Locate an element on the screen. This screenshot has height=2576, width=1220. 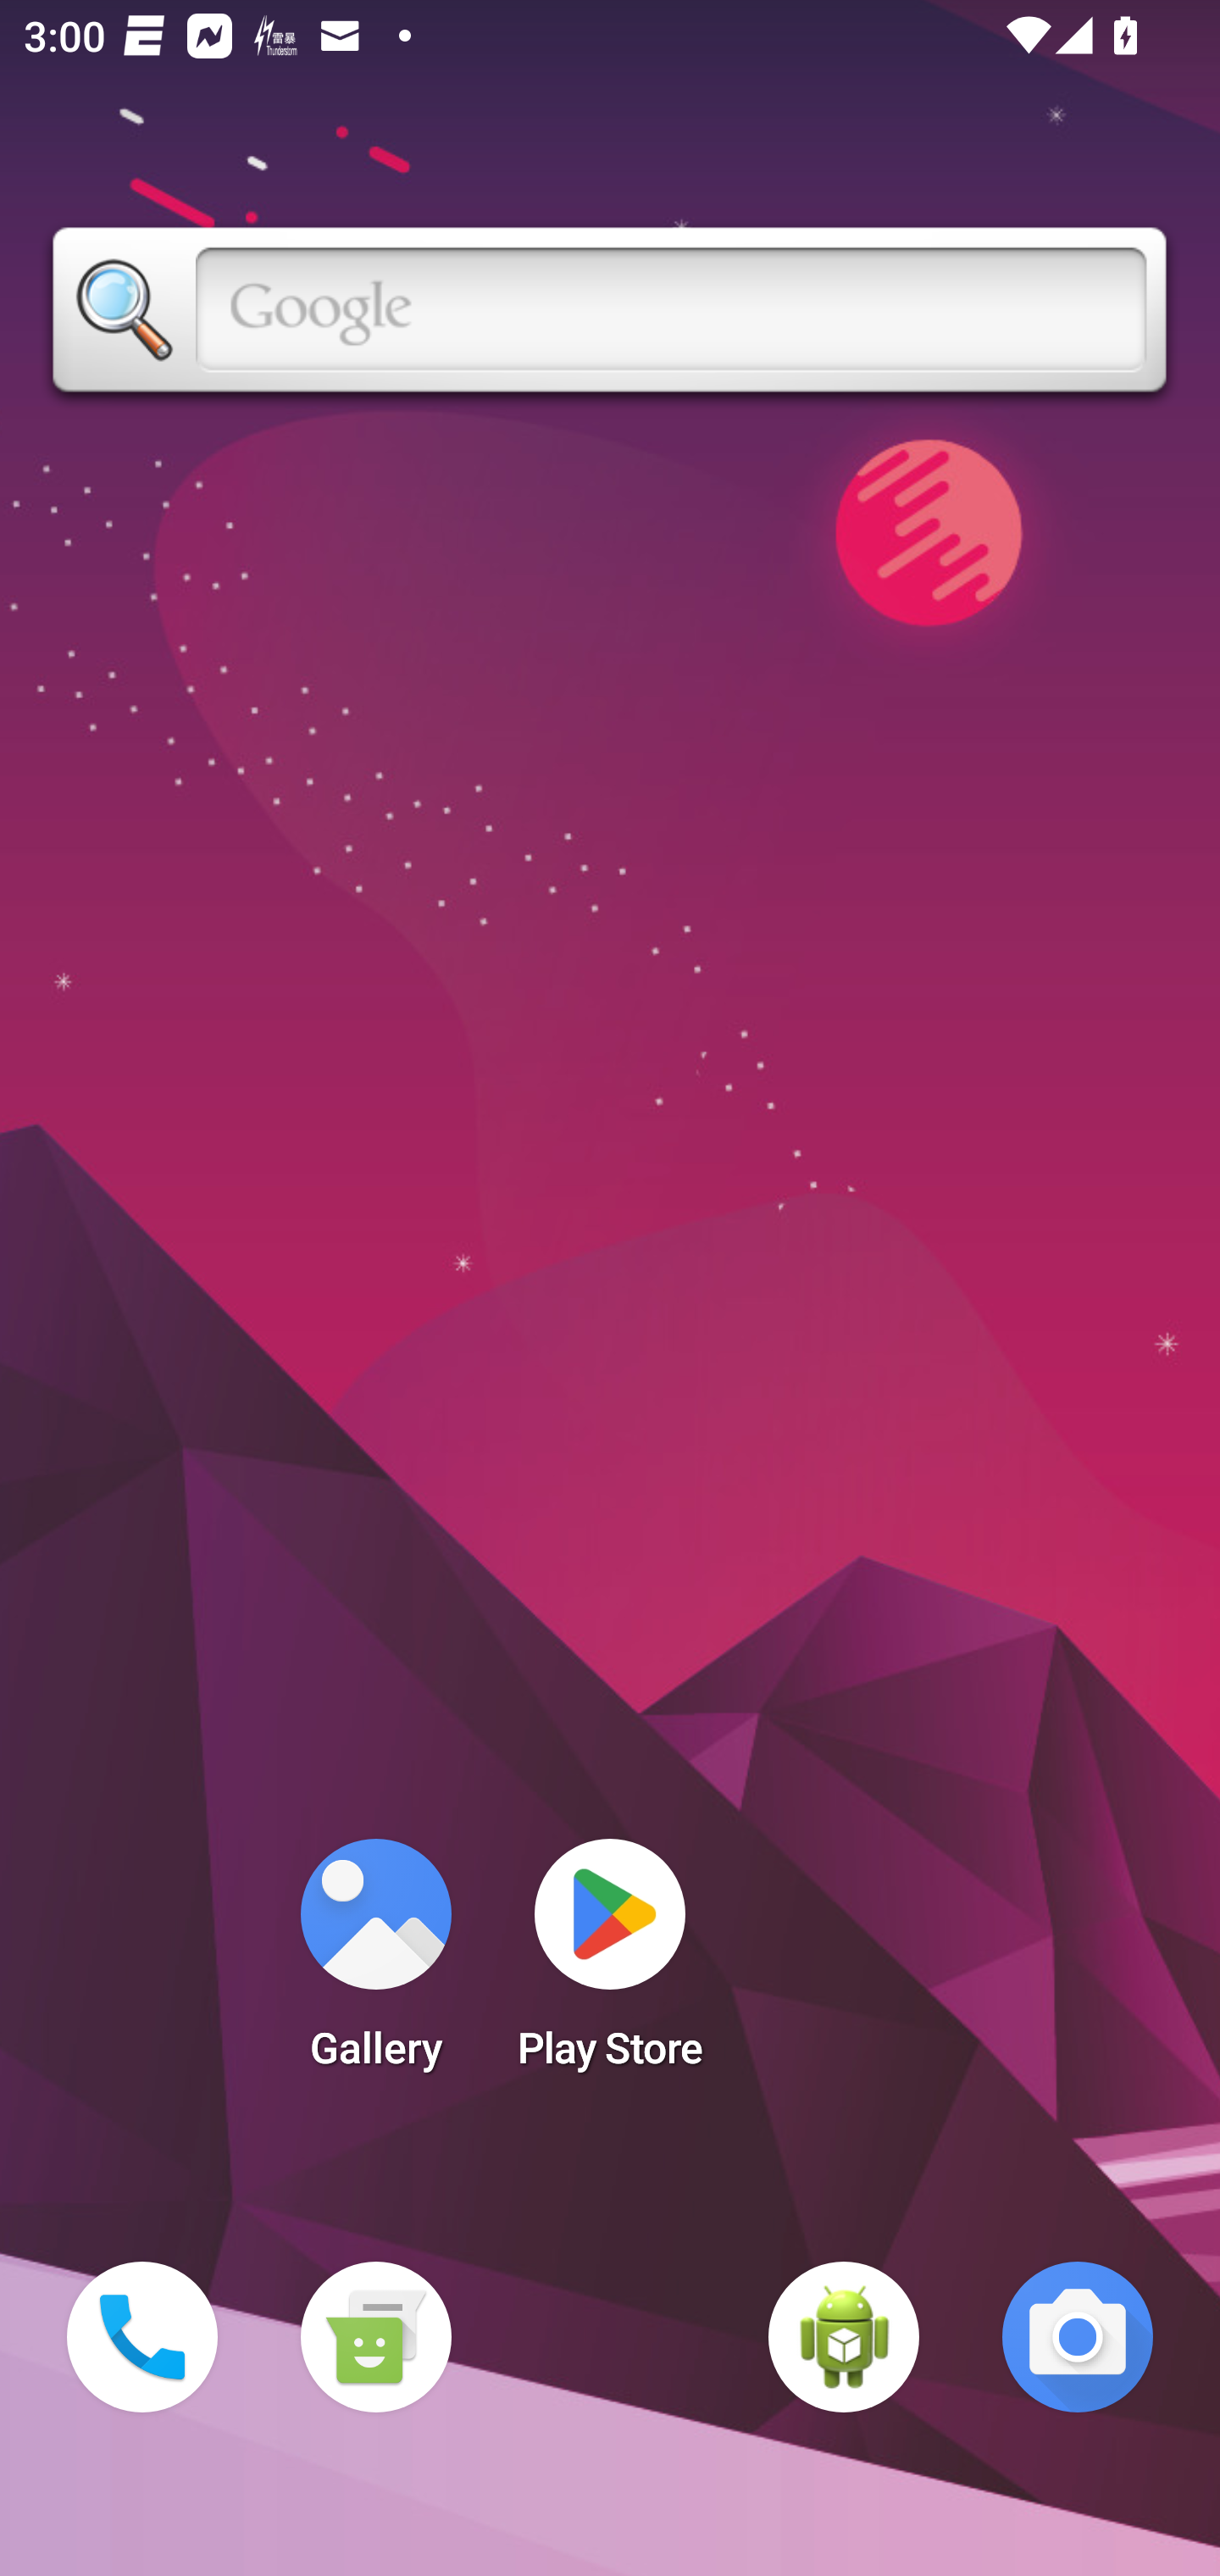
WebView Browser Tester is located at coordinates (844, 2337).